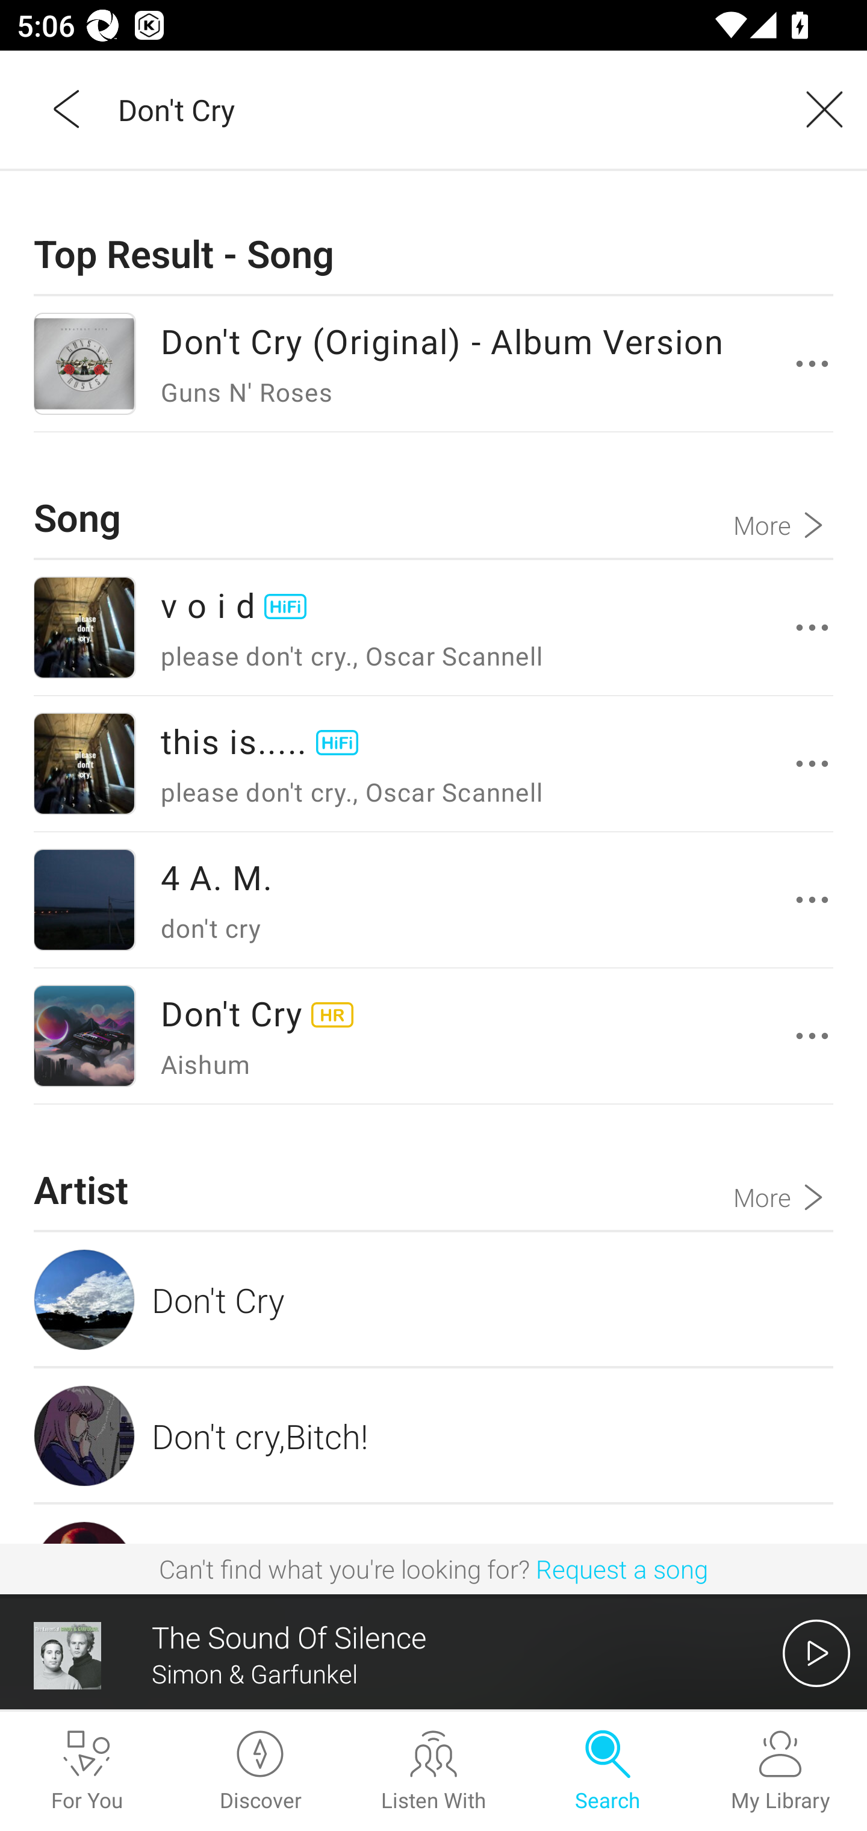  I want to click on More Artist More, so click(783, 1167).